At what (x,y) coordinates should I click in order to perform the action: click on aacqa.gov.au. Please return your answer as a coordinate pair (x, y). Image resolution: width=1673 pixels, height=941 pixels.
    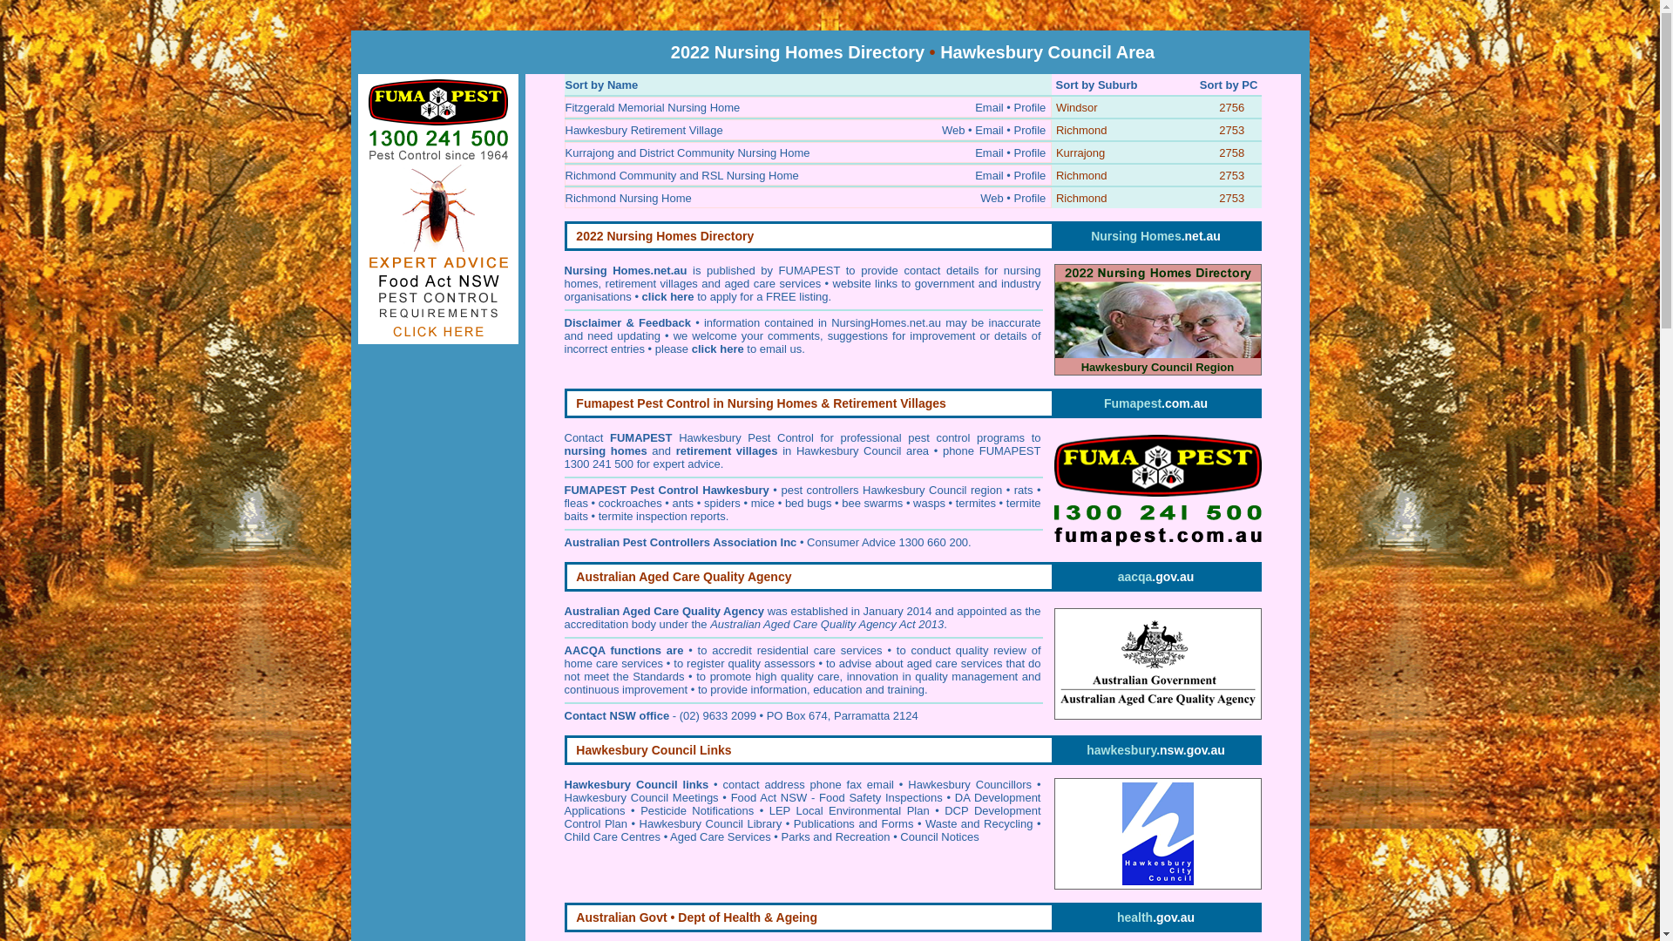
    Looking at the image, I should click on (1156, 577).